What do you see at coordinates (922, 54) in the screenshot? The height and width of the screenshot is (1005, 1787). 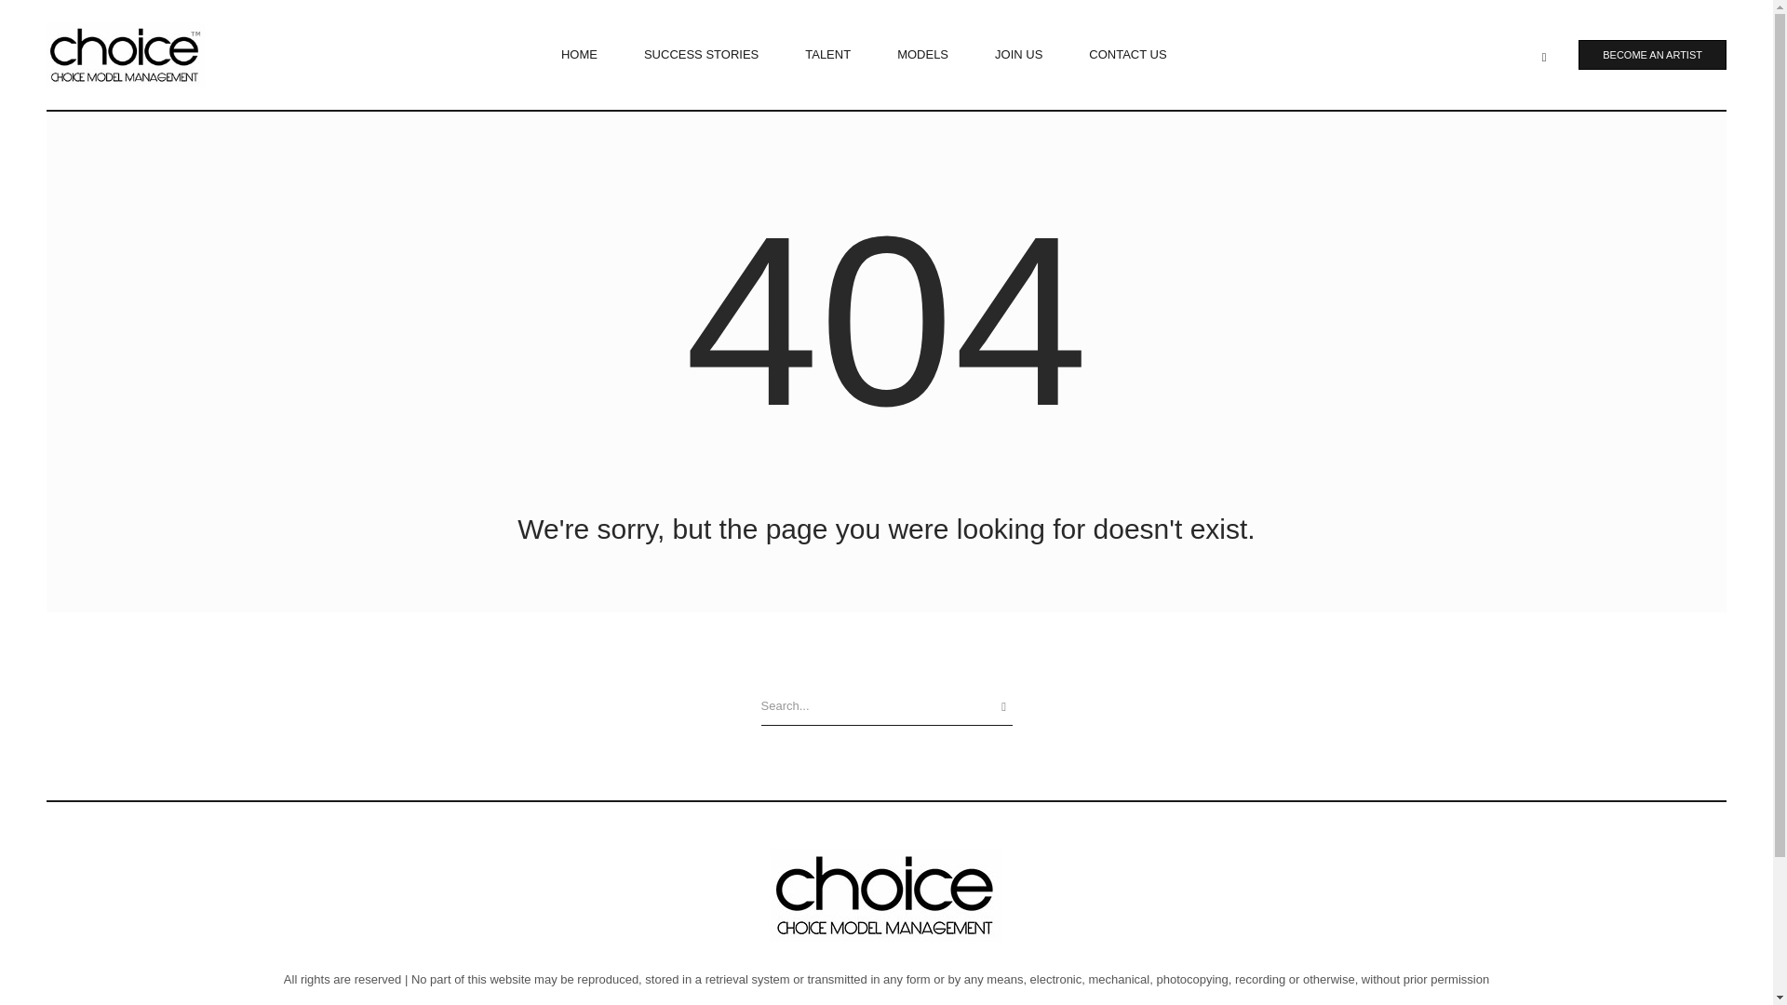 I see `MODELS` at bounding box center [922, 54].